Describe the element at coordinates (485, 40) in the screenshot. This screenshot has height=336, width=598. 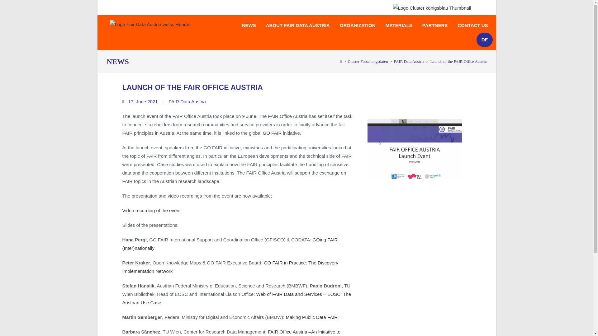
I see `DE` at that location.